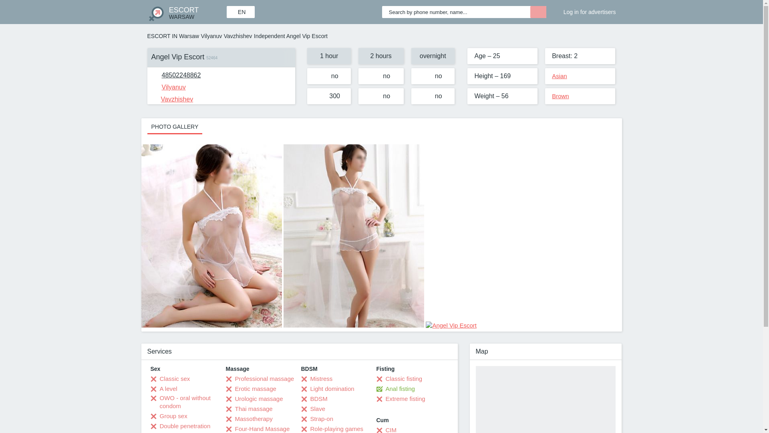  What do you see at coordinates (169, 416) in the screenshot?
I see `Group sex` at bounding box center [169, 416].